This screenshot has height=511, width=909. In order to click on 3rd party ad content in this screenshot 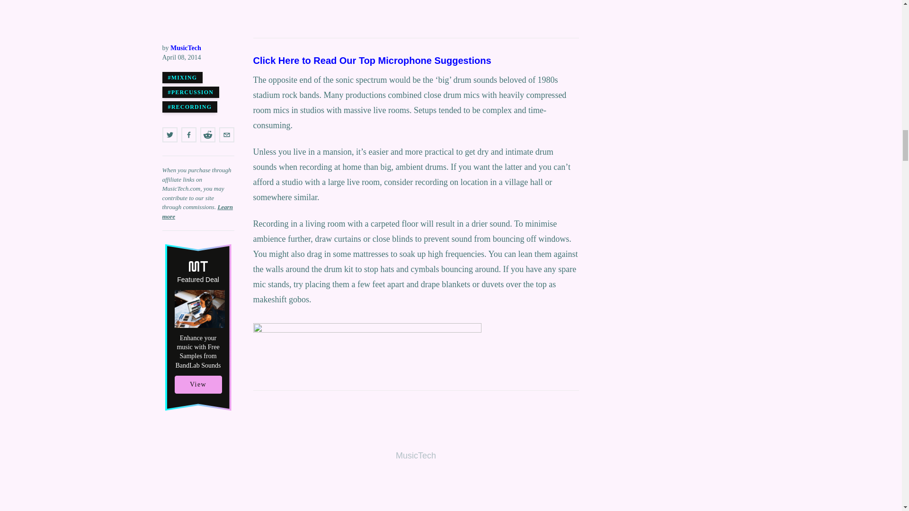, I will do `click(415, 16)`.